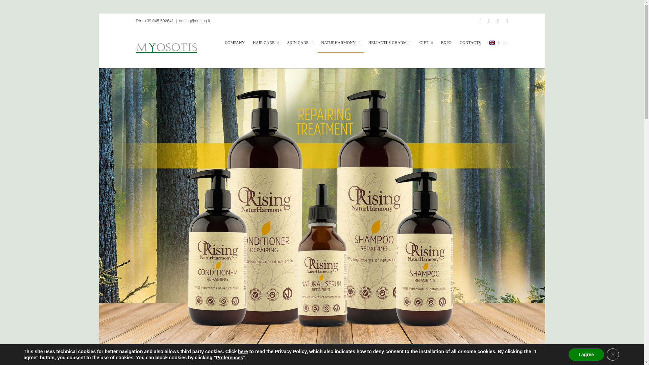  I want to click on Facebook, so click(480, 21).